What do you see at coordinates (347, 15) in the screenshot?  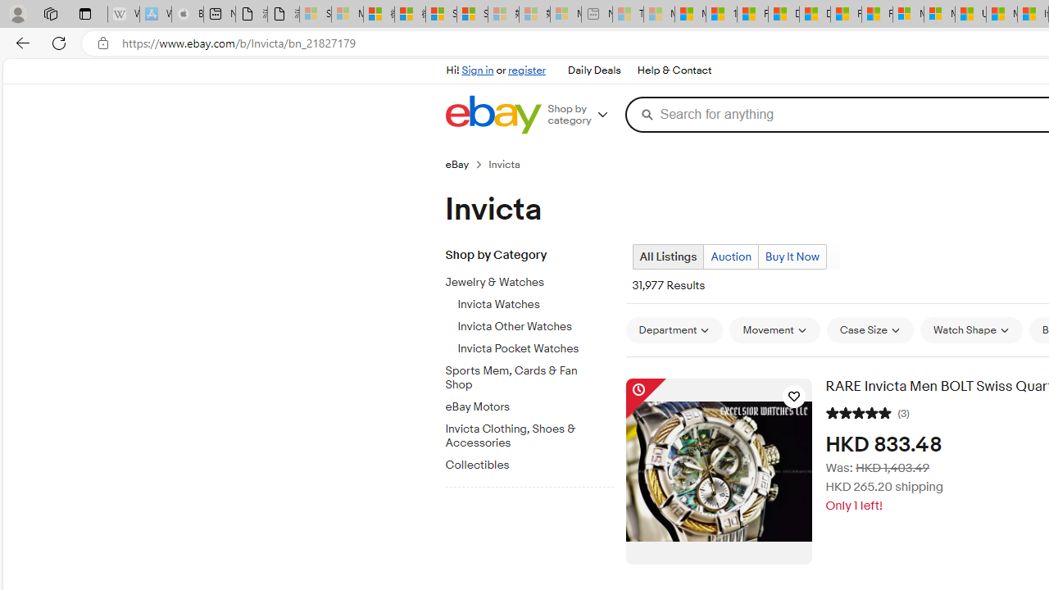 I see `Microsoft Services Agreement - Sleeping` at bounding box center [347, 15].